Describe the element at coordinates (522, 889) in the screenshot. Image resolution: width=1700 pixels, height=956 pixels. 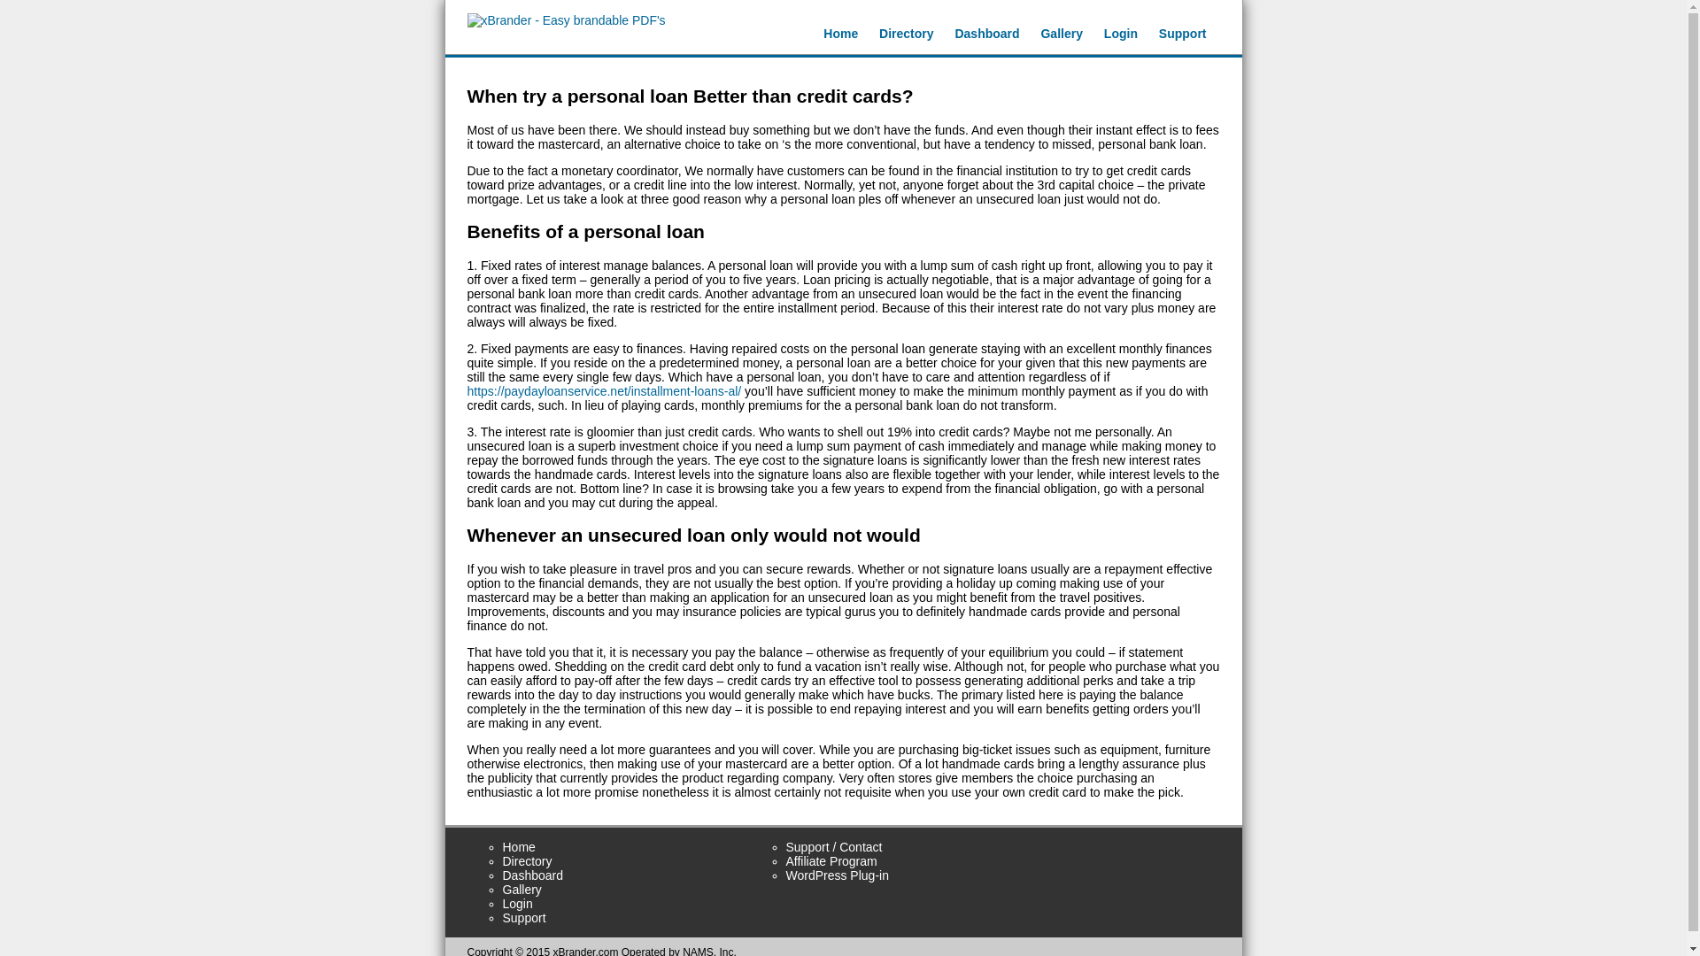
I see `Gallery` at that location.